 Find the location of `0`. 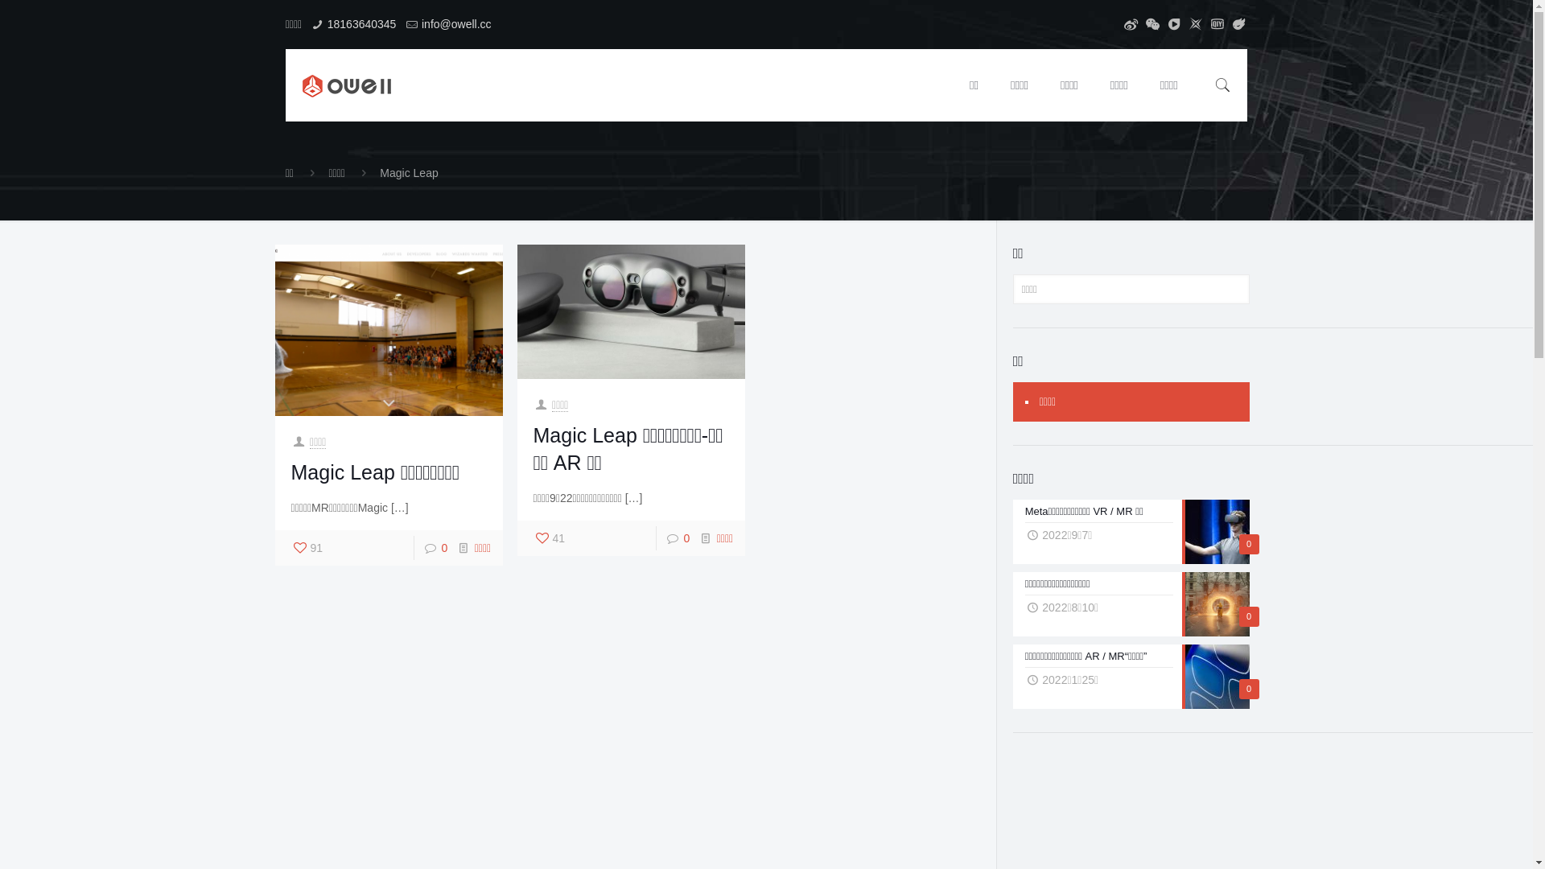

0 is located at coordinates (686, 538).